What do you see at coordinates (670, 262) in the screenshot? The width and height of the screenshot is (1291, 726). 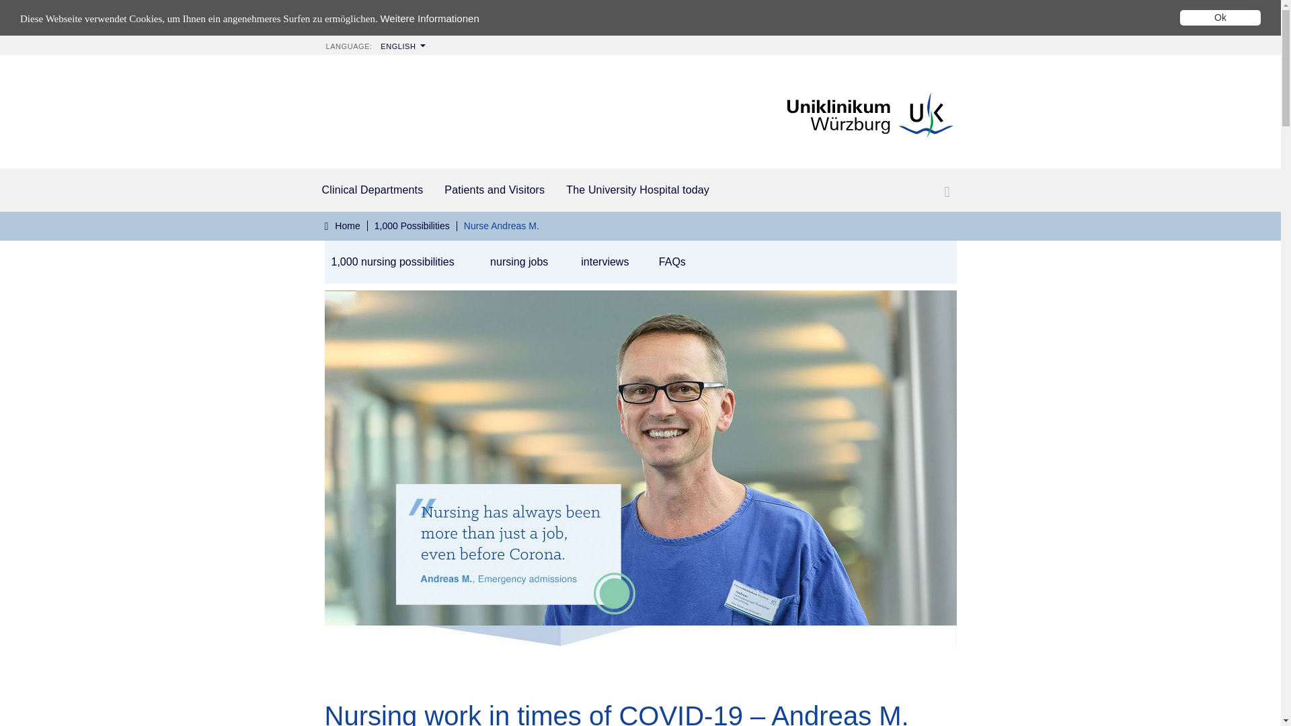 I see `FAQs` at bounding box center [670, 262].